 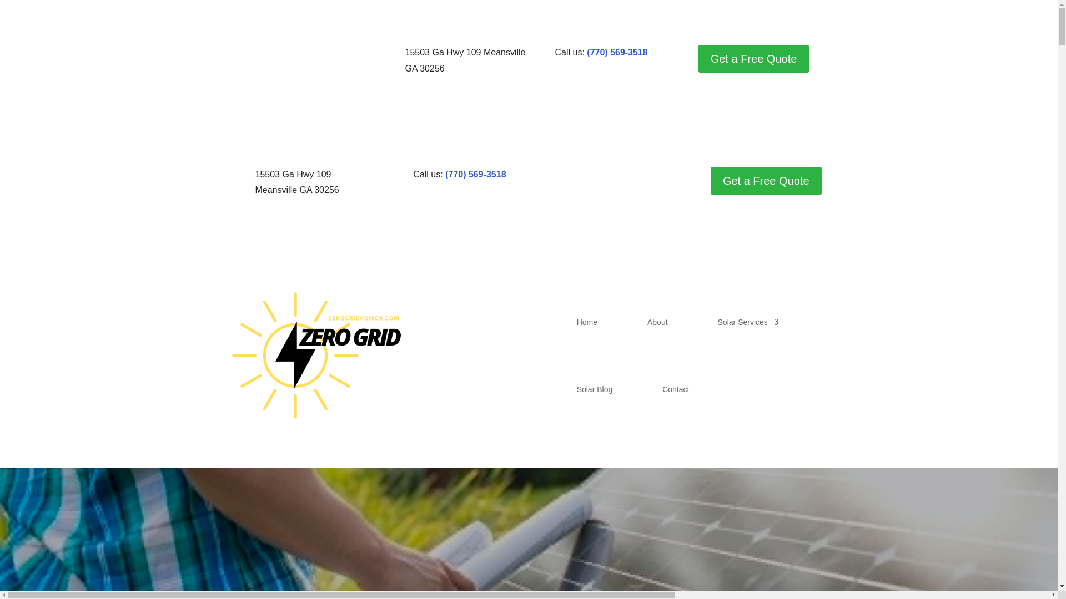 I want to click on Follow on Facebook, so click(x=554, y=175).